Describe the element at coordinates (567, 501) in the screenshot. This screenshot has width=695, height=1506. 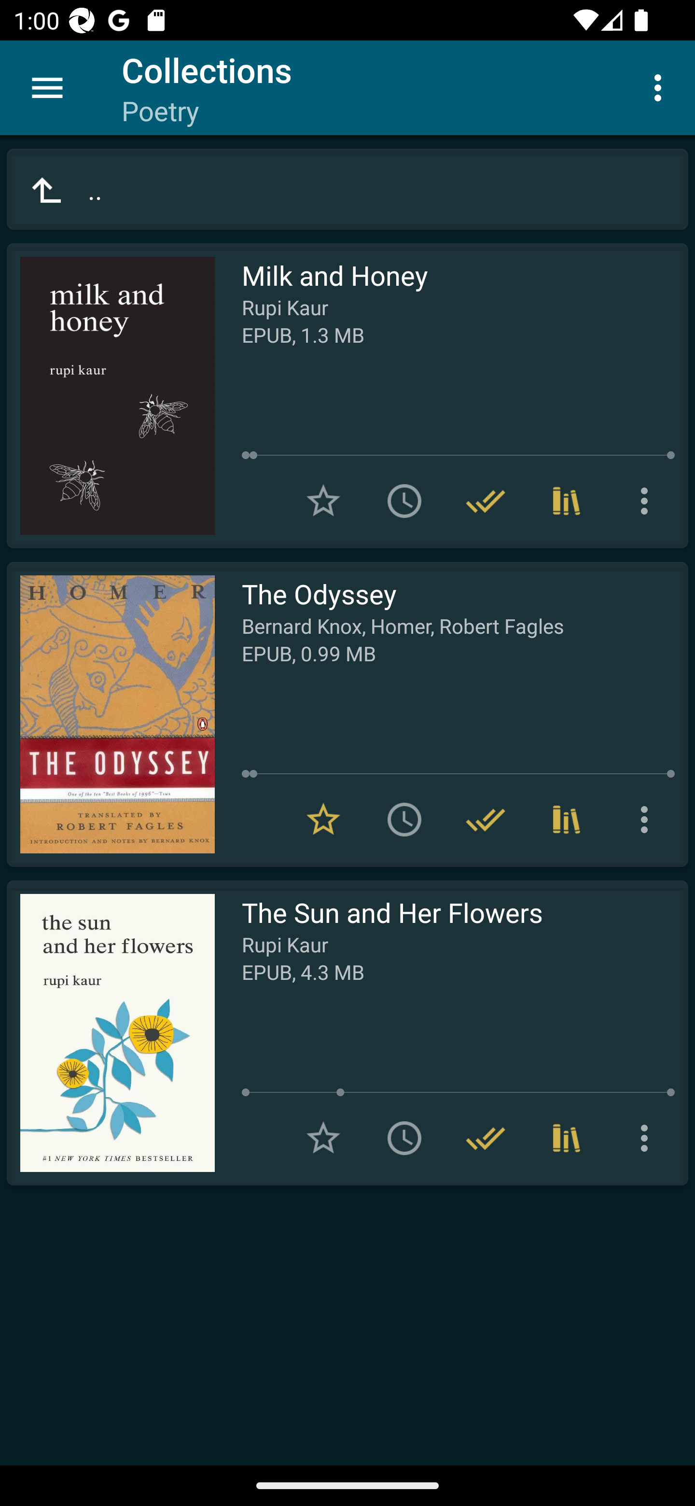
I see `Collections (3)` at that location.